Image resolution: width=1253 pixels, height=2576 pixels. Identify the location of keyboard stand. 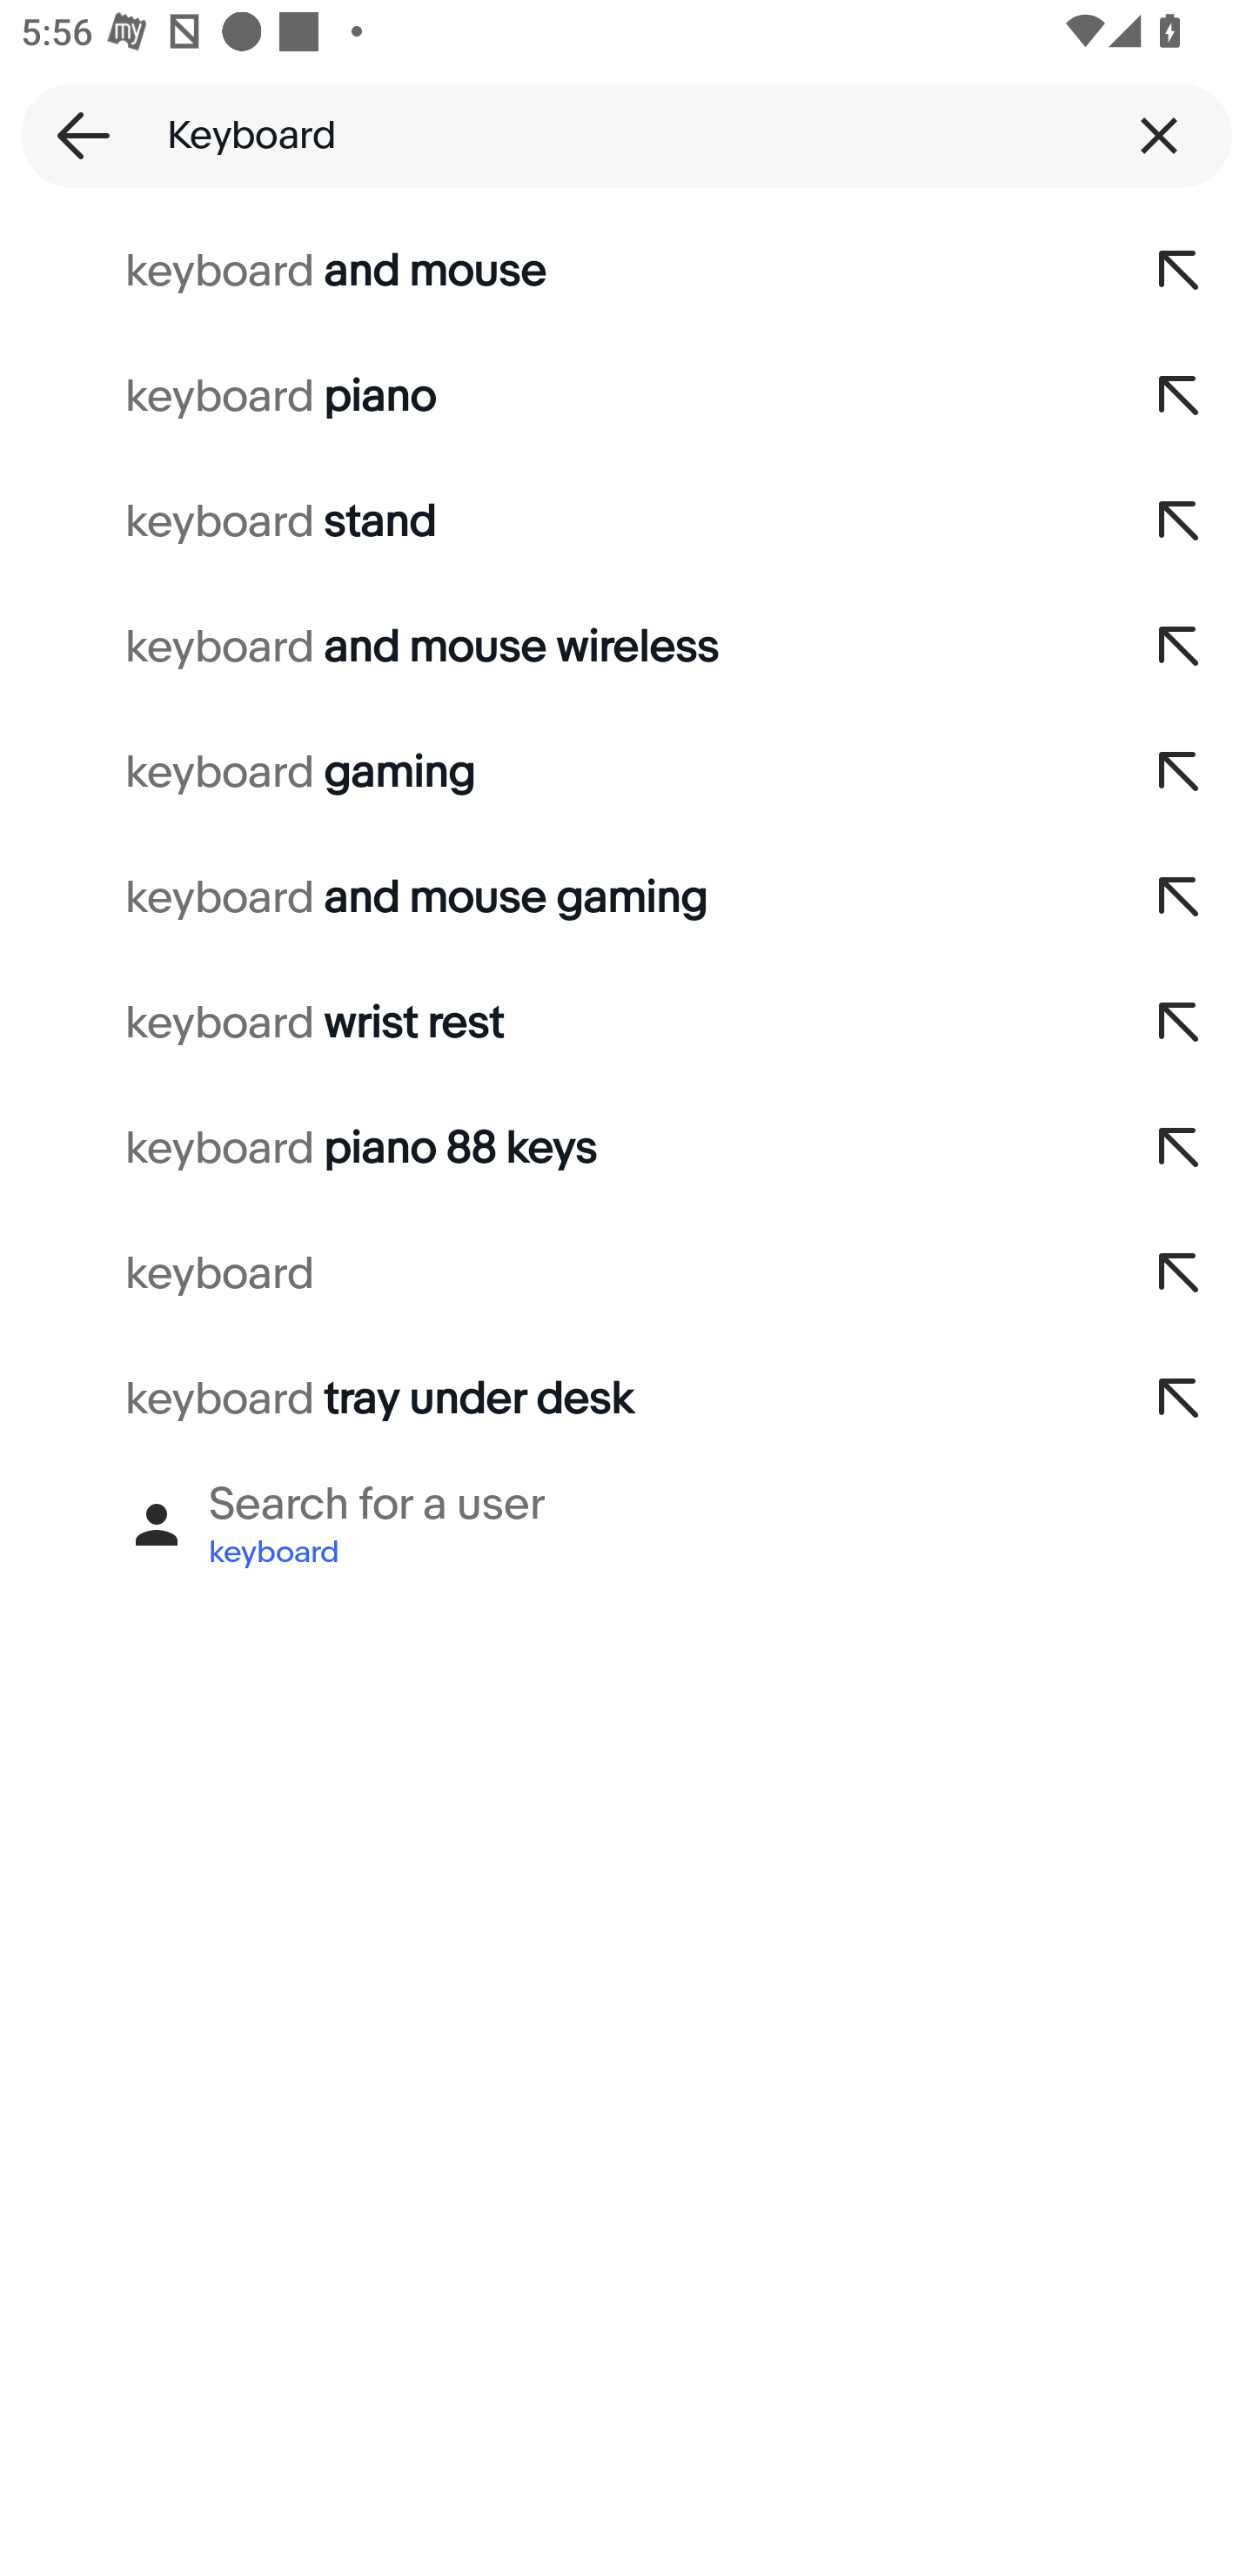
(553, 520).